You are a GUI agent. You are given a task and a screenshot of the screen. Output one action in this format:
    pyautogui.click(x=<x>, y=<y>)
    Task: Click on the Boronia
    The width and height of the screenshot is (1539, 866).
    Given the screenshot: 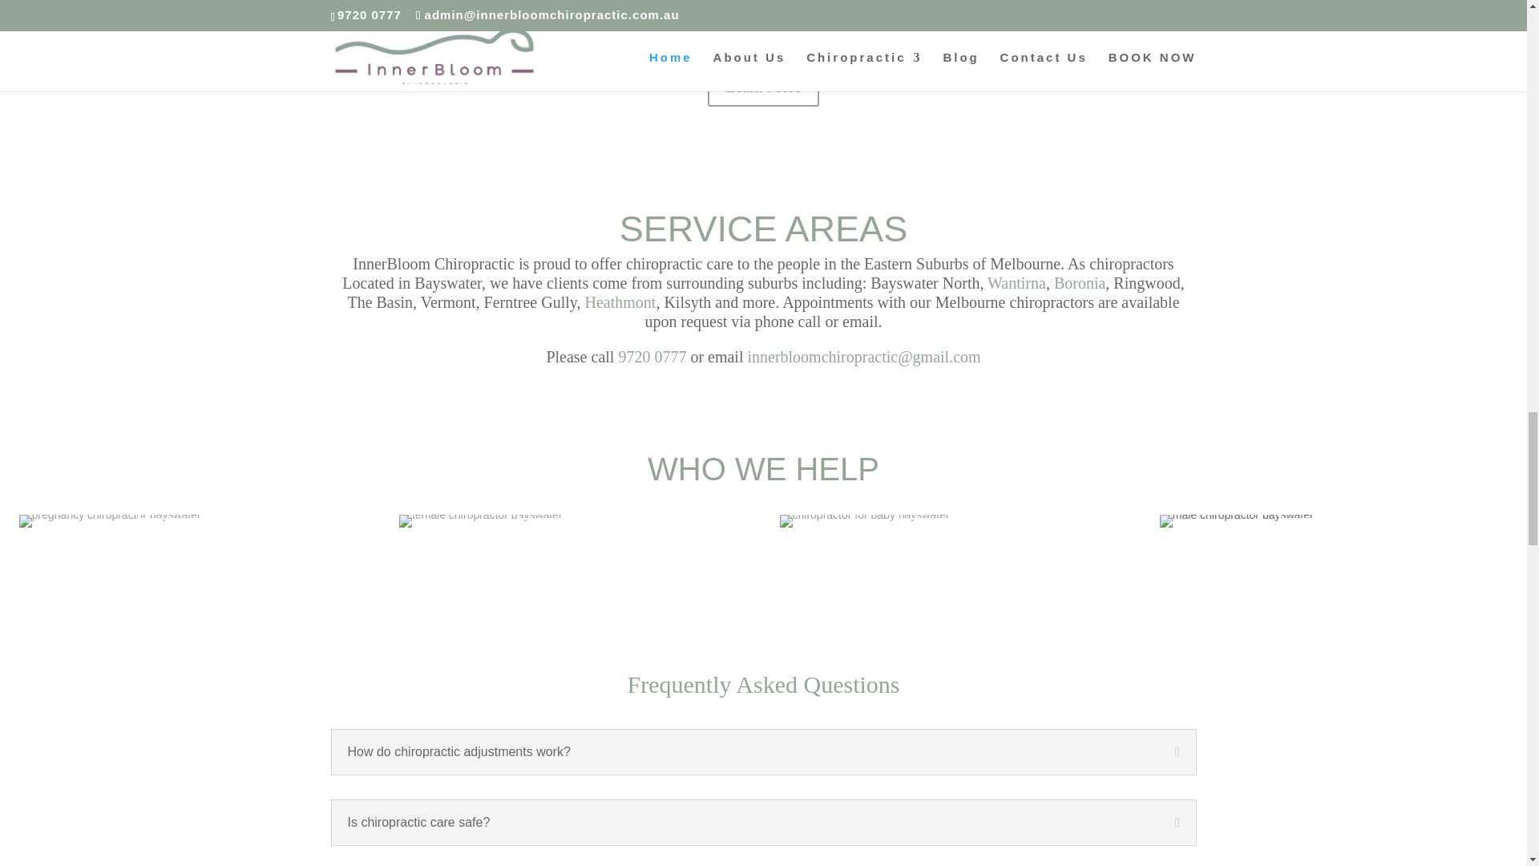 What is the action you would take?
    pyautogui.click(x=1079, y=282)
    